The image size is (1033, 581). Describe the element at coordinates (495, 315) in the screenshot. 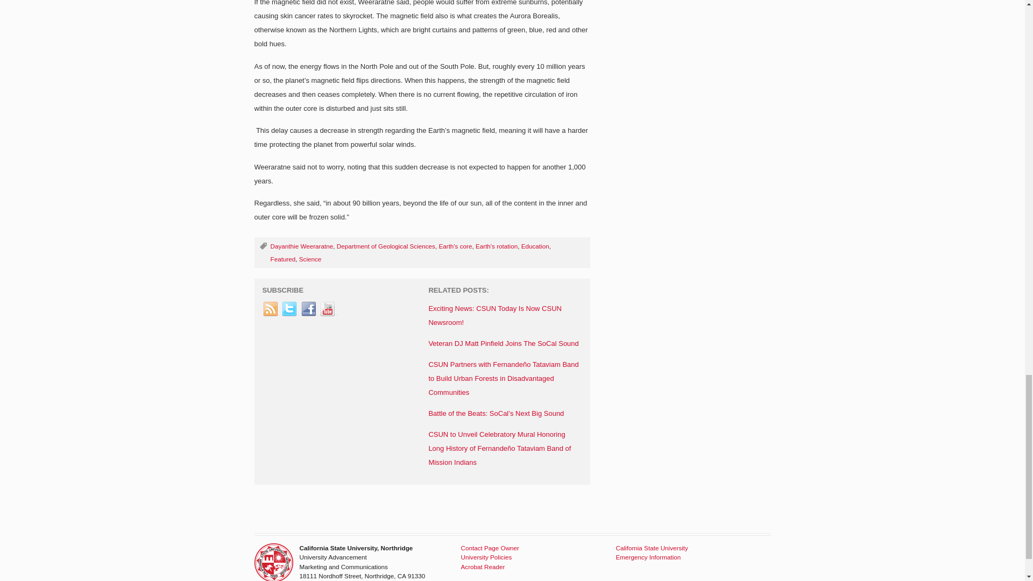

I see `Exciting News: CSUN Today Is Now CSUN Newsroom!` at that location.